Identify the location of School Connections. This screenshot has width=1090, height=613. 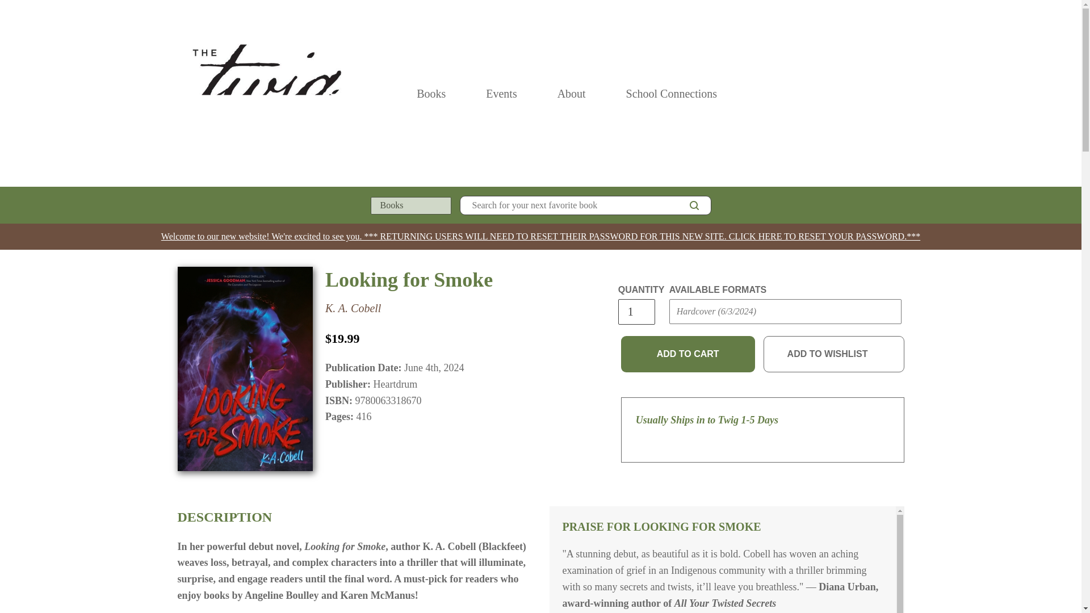
(671, 93).